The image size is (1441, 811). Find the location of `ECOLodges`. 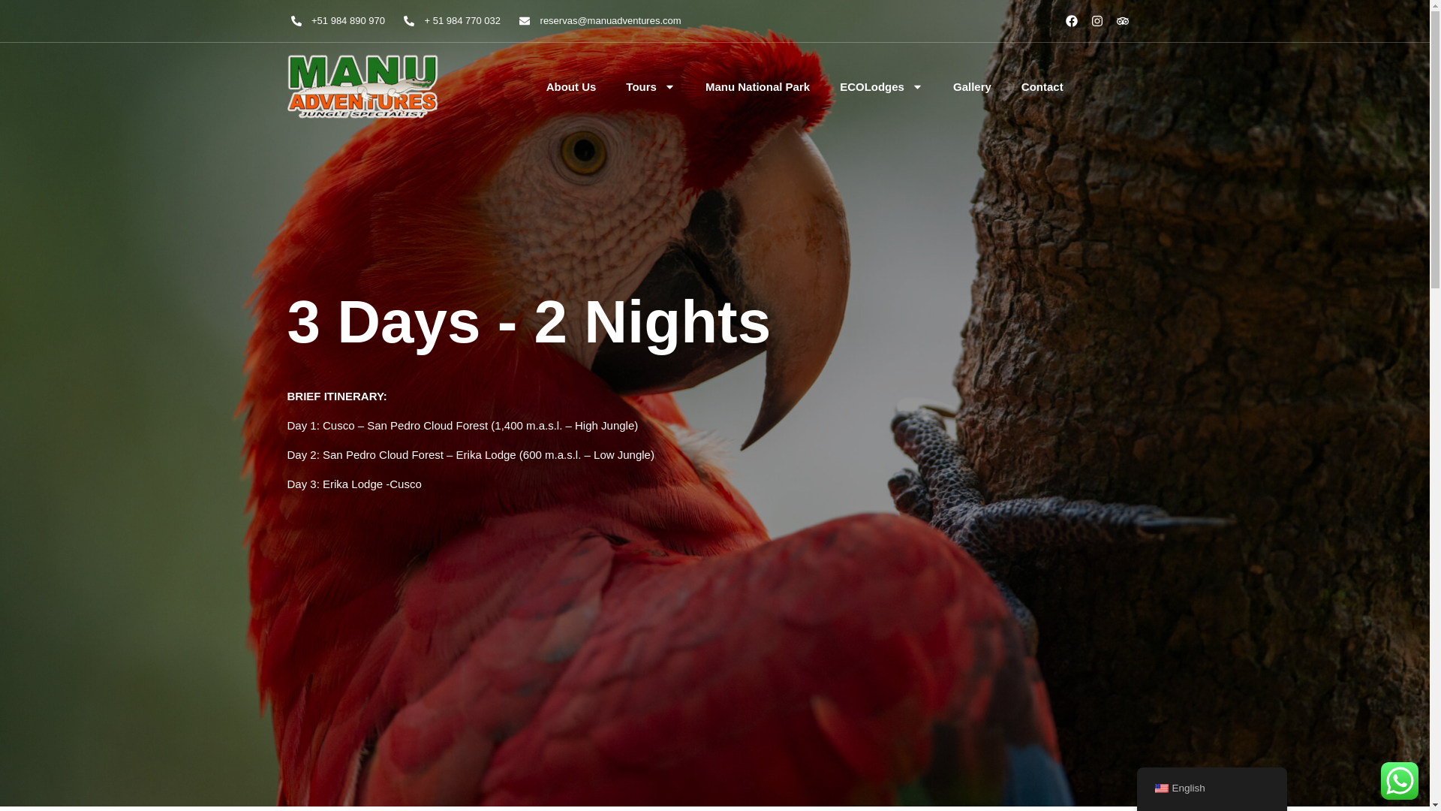

ECOLodges is located at coordinates (881, 87).